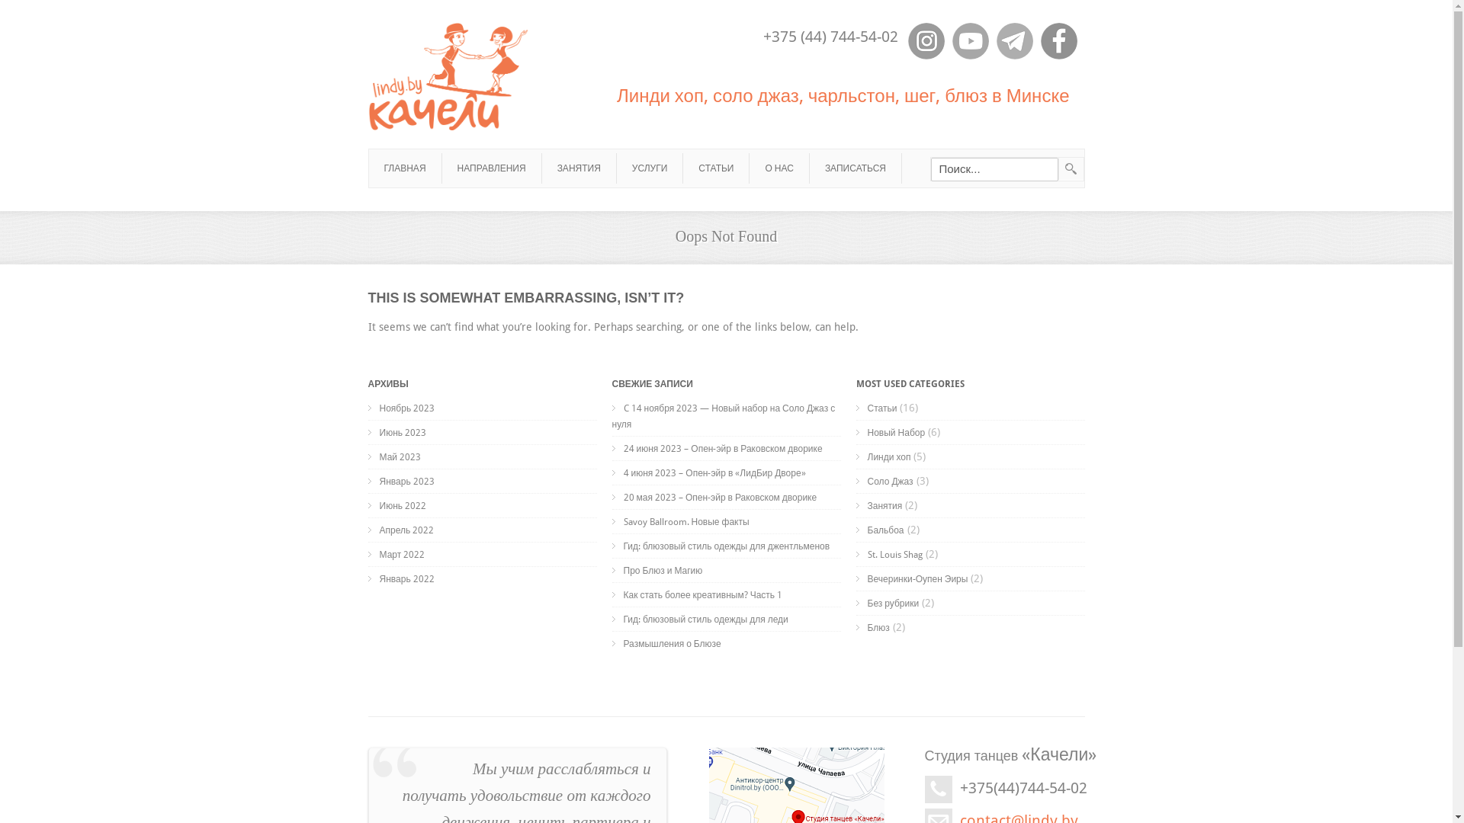 This screenshot has height=823, width=1464. Describe the element at coordinates (970, 41) in the screenshot. I see `youtube` at that location.